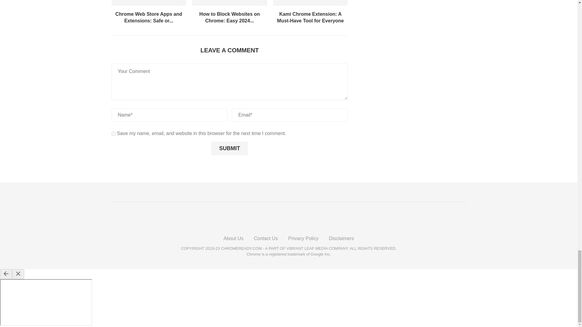 Image resolution: width=582 pixels, height=327 pixels. What do you see at coordinates (230, 17) in the screenshot?
I see `How to Block Websites on Chrome: Easy 2024...` at bounding box center [230, 17].